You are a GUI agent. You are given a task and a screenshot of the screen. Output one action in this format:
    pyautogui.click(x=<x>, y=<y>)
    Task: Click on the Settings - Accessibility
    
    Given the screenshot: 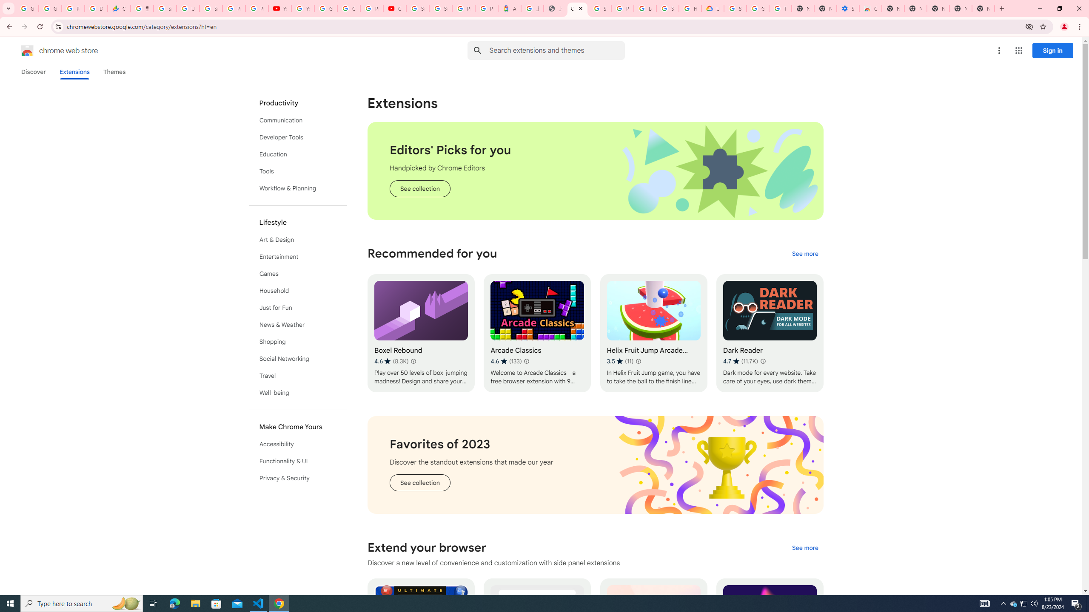 What is the action you would take?
    pyautogui.click(x=848, y=8)
    